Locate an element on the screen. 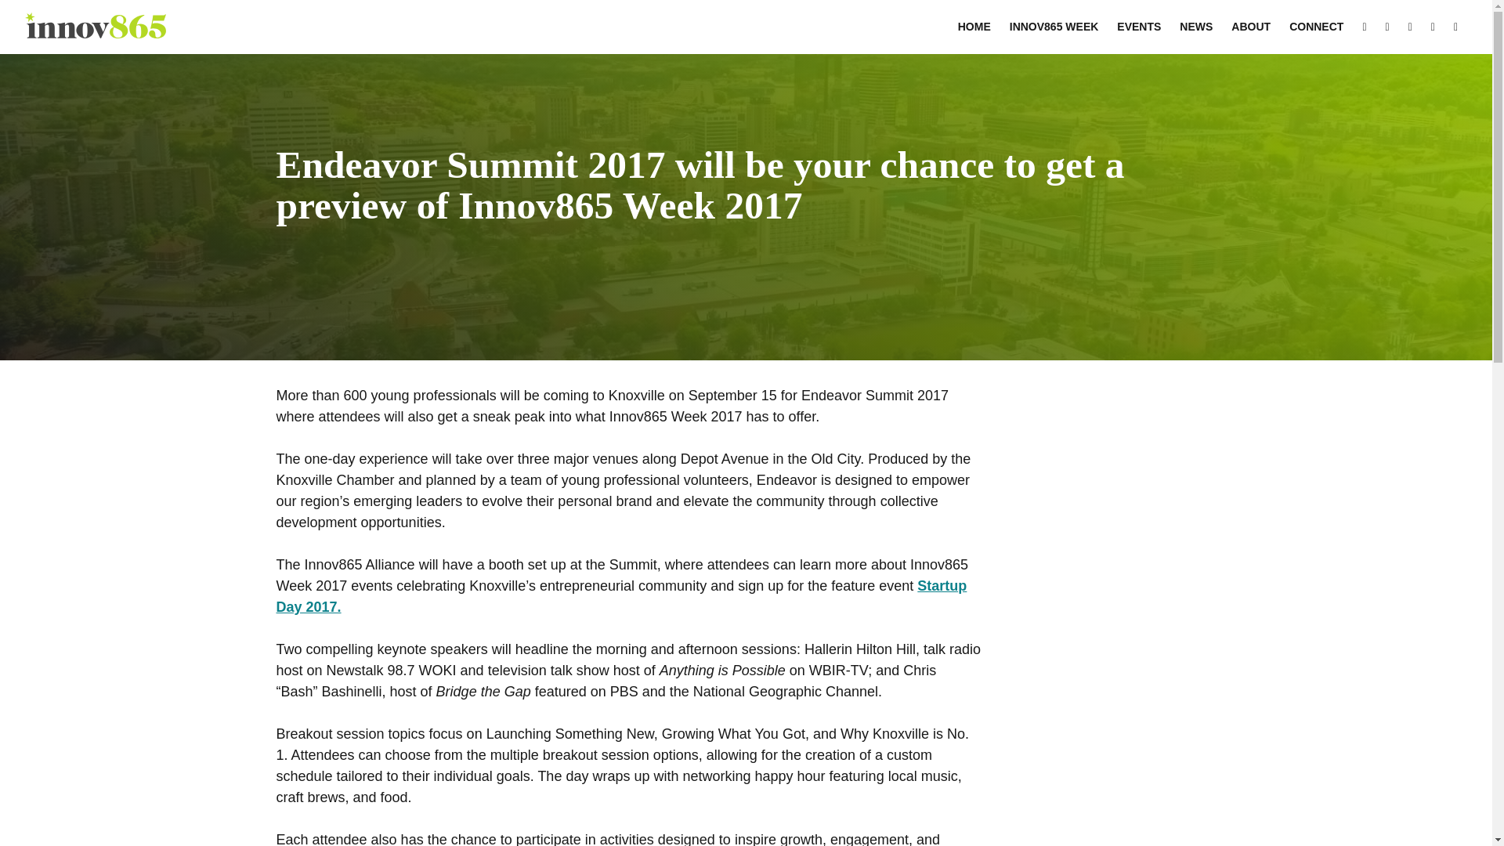 Image resolution: width=1504 pixels, height=846 pixels. ABOUT is located at coordinates (1250, 27).